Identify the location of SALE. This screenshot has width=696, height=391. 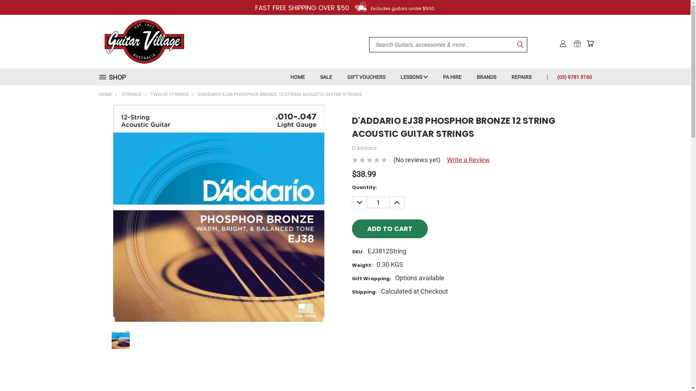
(326, 77).